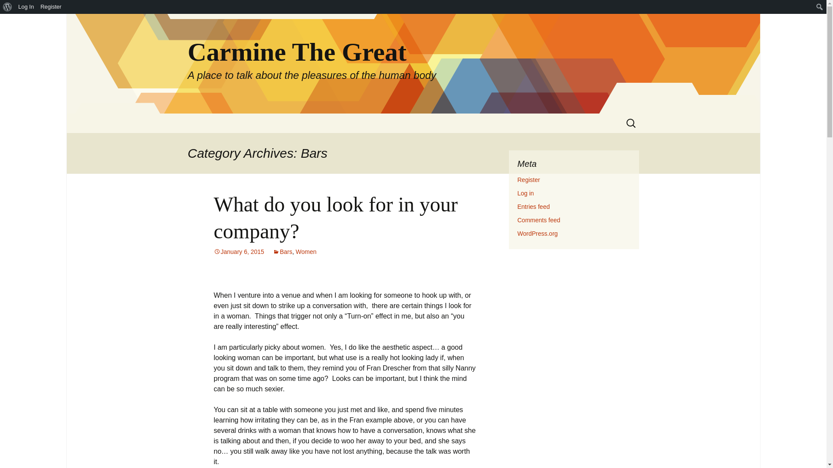 The image size is (833, 468). Describe the element at coordinates (26, 7) in the screenshot. I see `Log In` at that location.